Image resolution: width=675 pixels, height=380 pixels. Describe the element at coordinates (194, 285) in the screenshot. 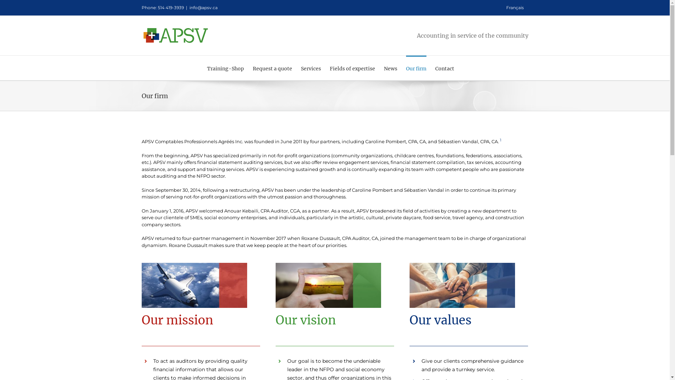

I see `Mission` at that location.